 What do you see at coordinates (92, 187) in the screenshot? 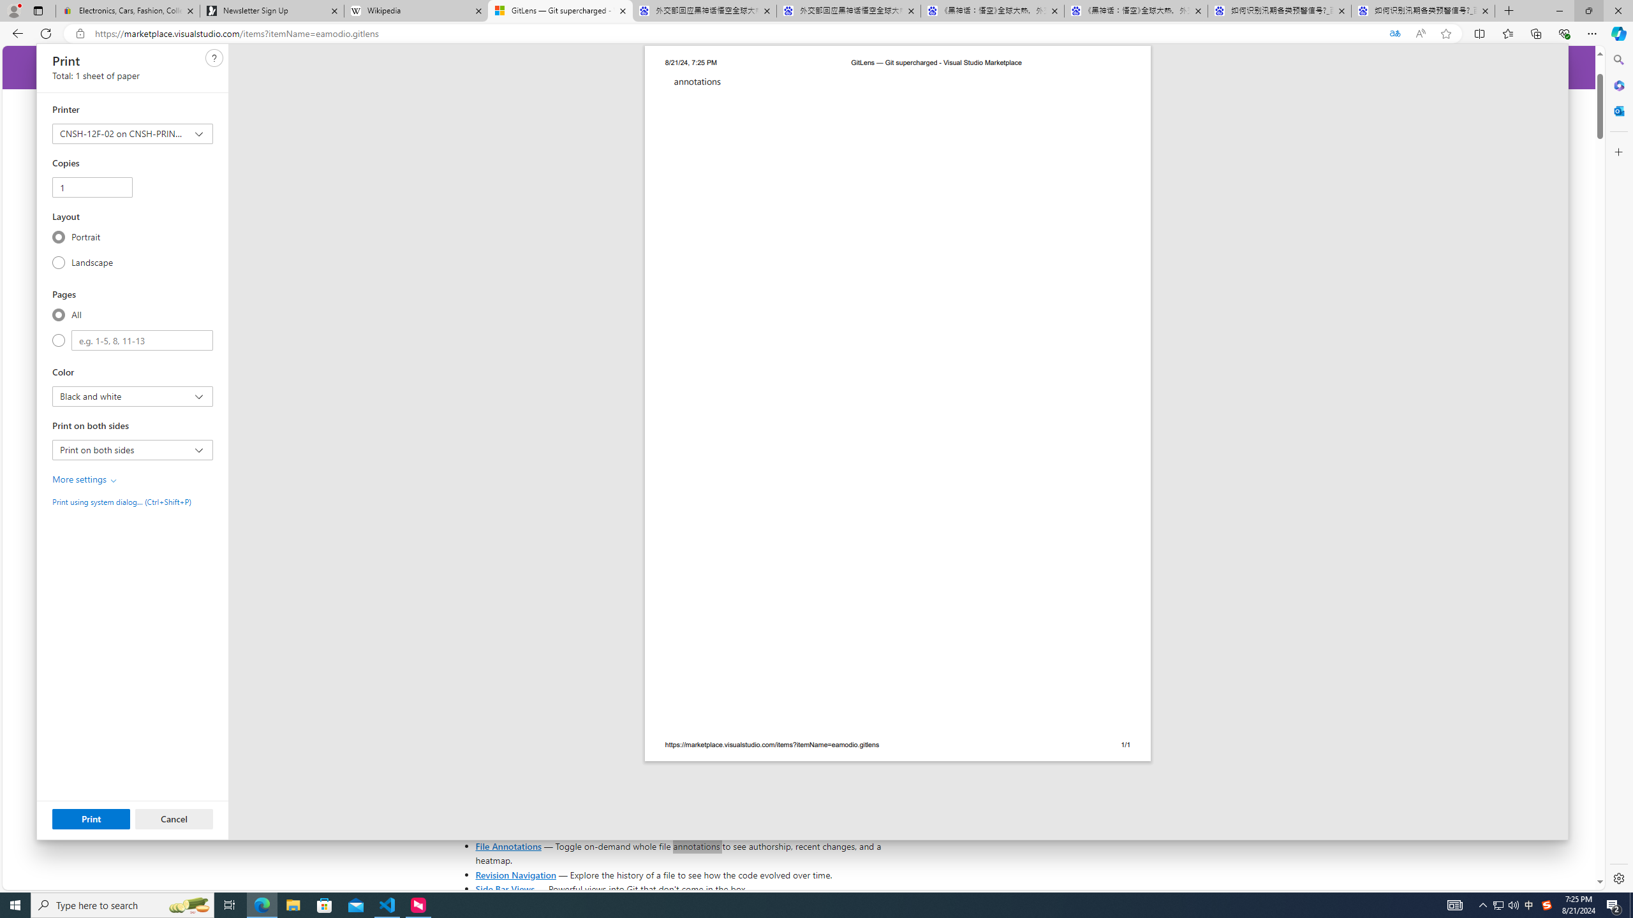
I see `Copies` at bounding box center [92, 187].